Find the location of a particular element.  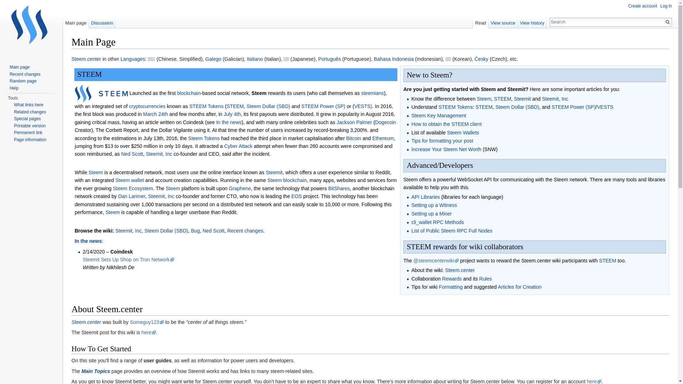

BitShares is located at coordinates (339, 188).